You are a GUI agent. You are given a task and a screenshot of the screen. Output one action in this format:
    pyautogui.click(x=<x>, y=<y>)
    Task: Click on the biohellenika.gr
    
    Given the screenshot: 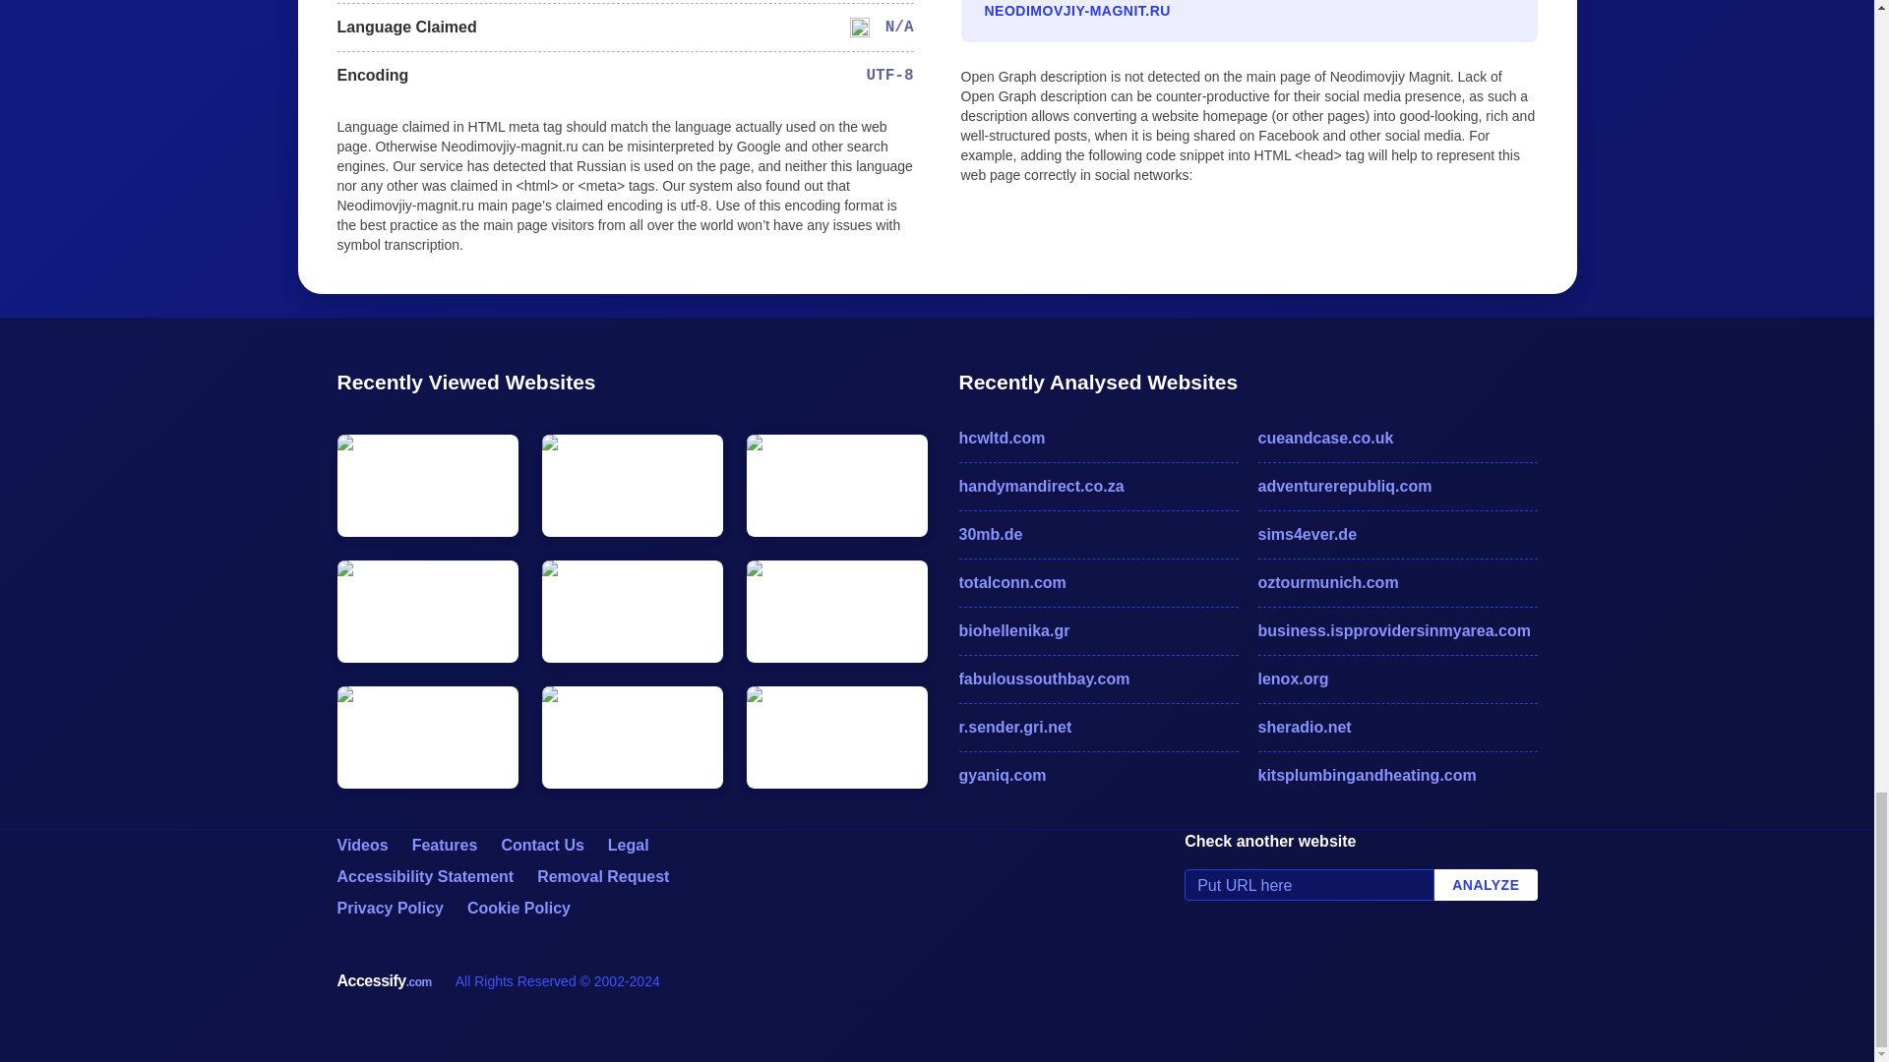 What is the action you would take?
    pyautogui.click(x=1097, y=631)
    